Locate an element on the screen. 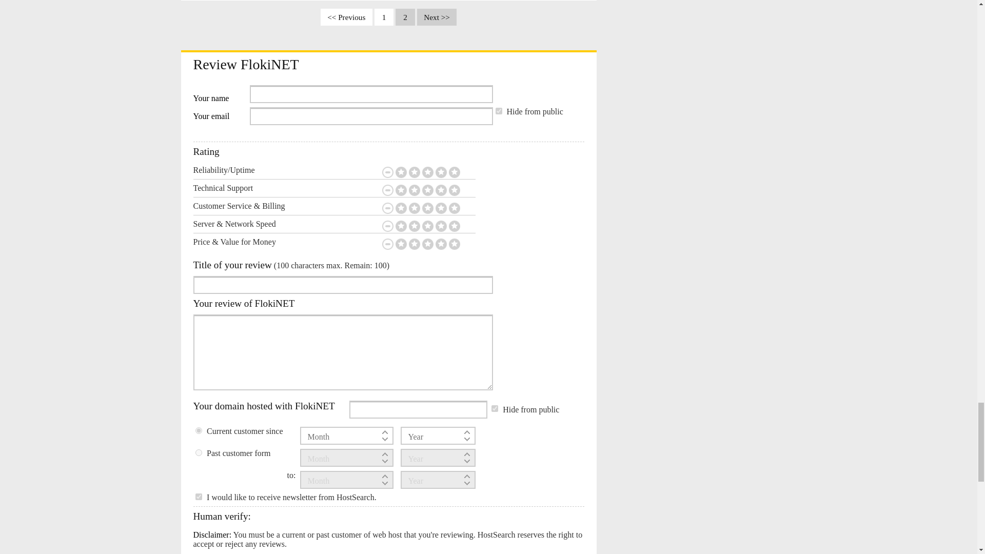 This screenshot has width=985, height=554. 1 is located at coordinates (198, 497).